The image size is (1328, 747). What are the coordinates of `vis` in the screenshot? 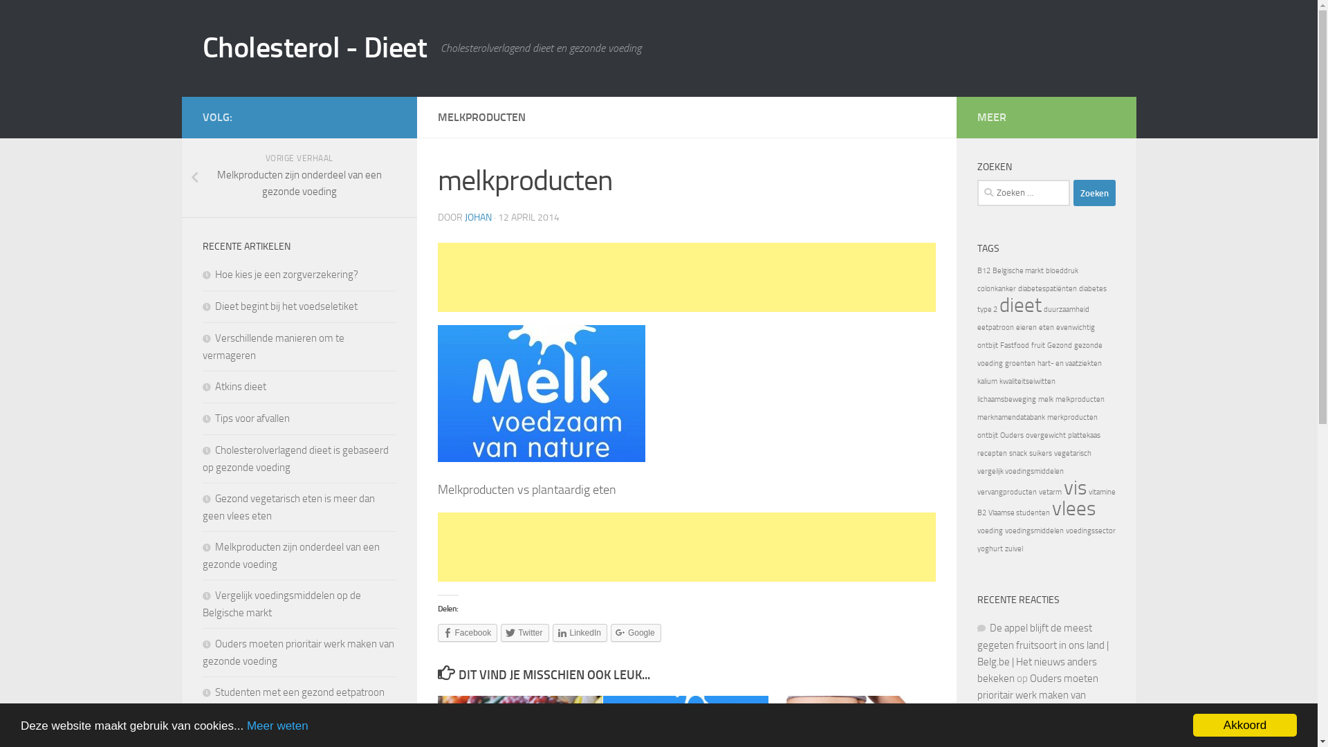 It's located at (1075, 488).